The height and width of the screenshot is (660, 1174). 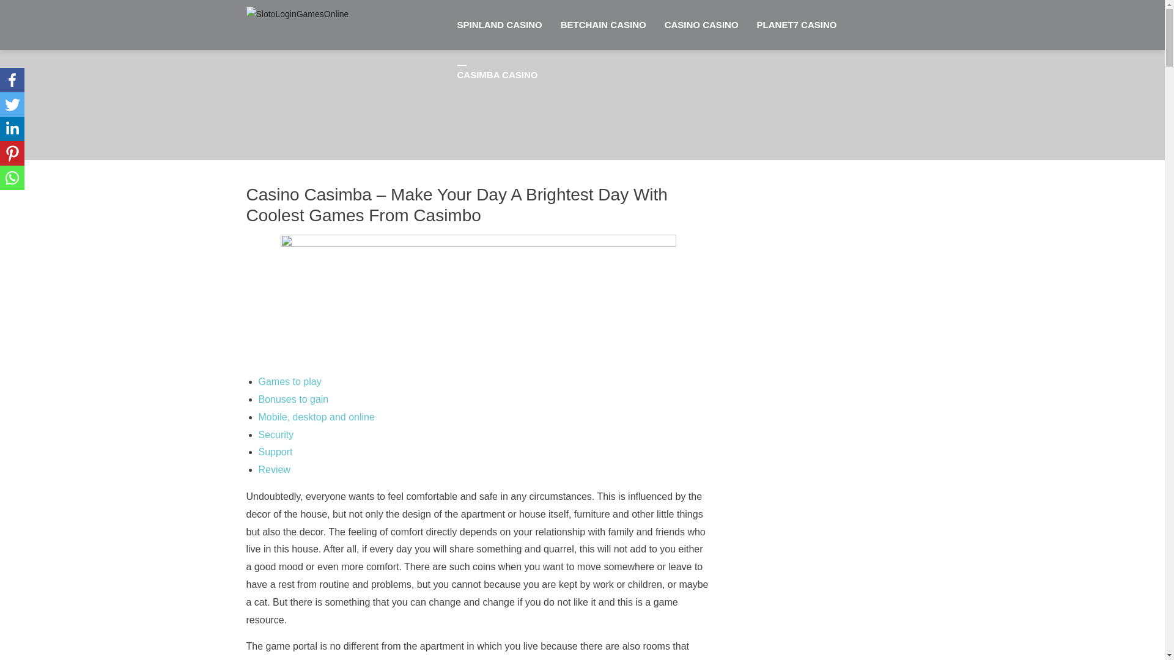 What do you see at coordinates (499, 25) in the screenshot?
I see `SPINLAND CASINO` at bounding box center [499, 25].